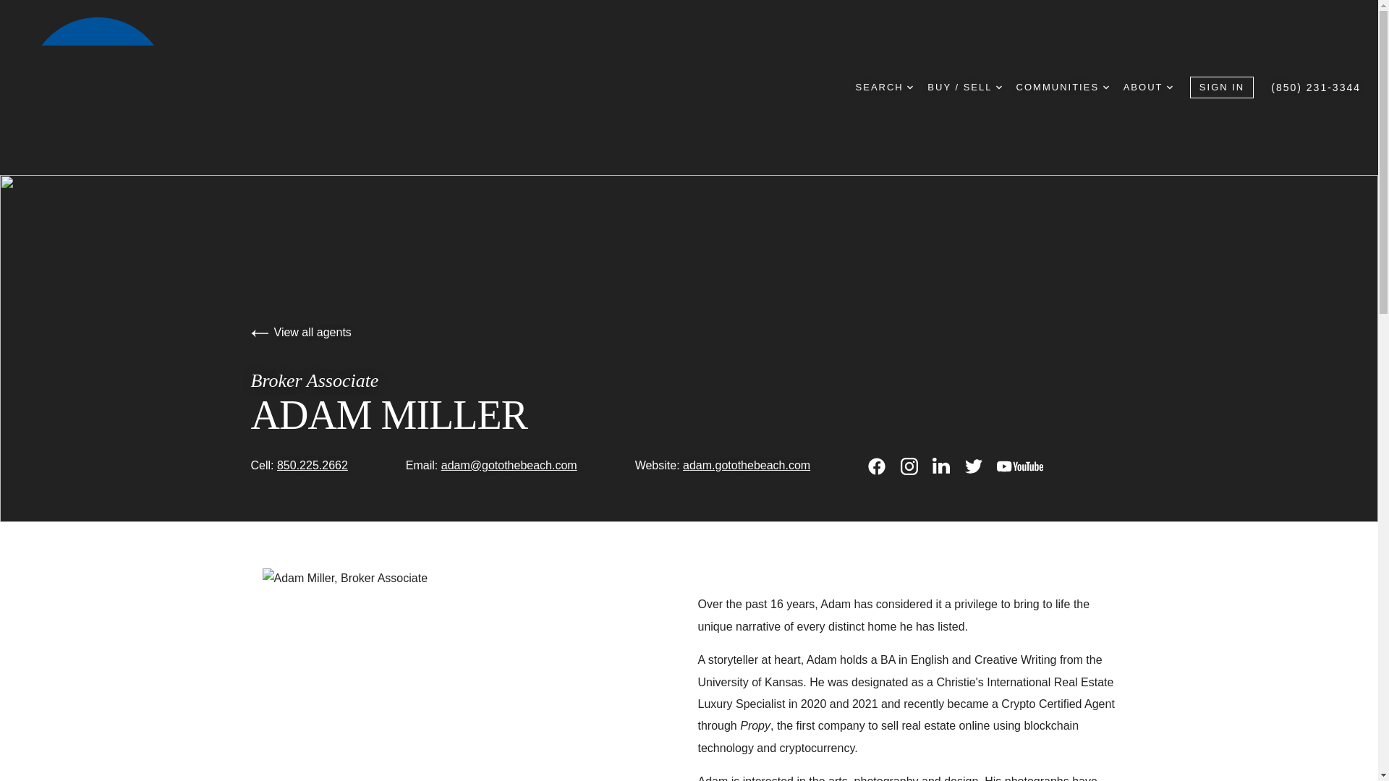  Describe the element at coordinates (974, 466) in the screenshot. I see `Twitter for Adam` at that location.